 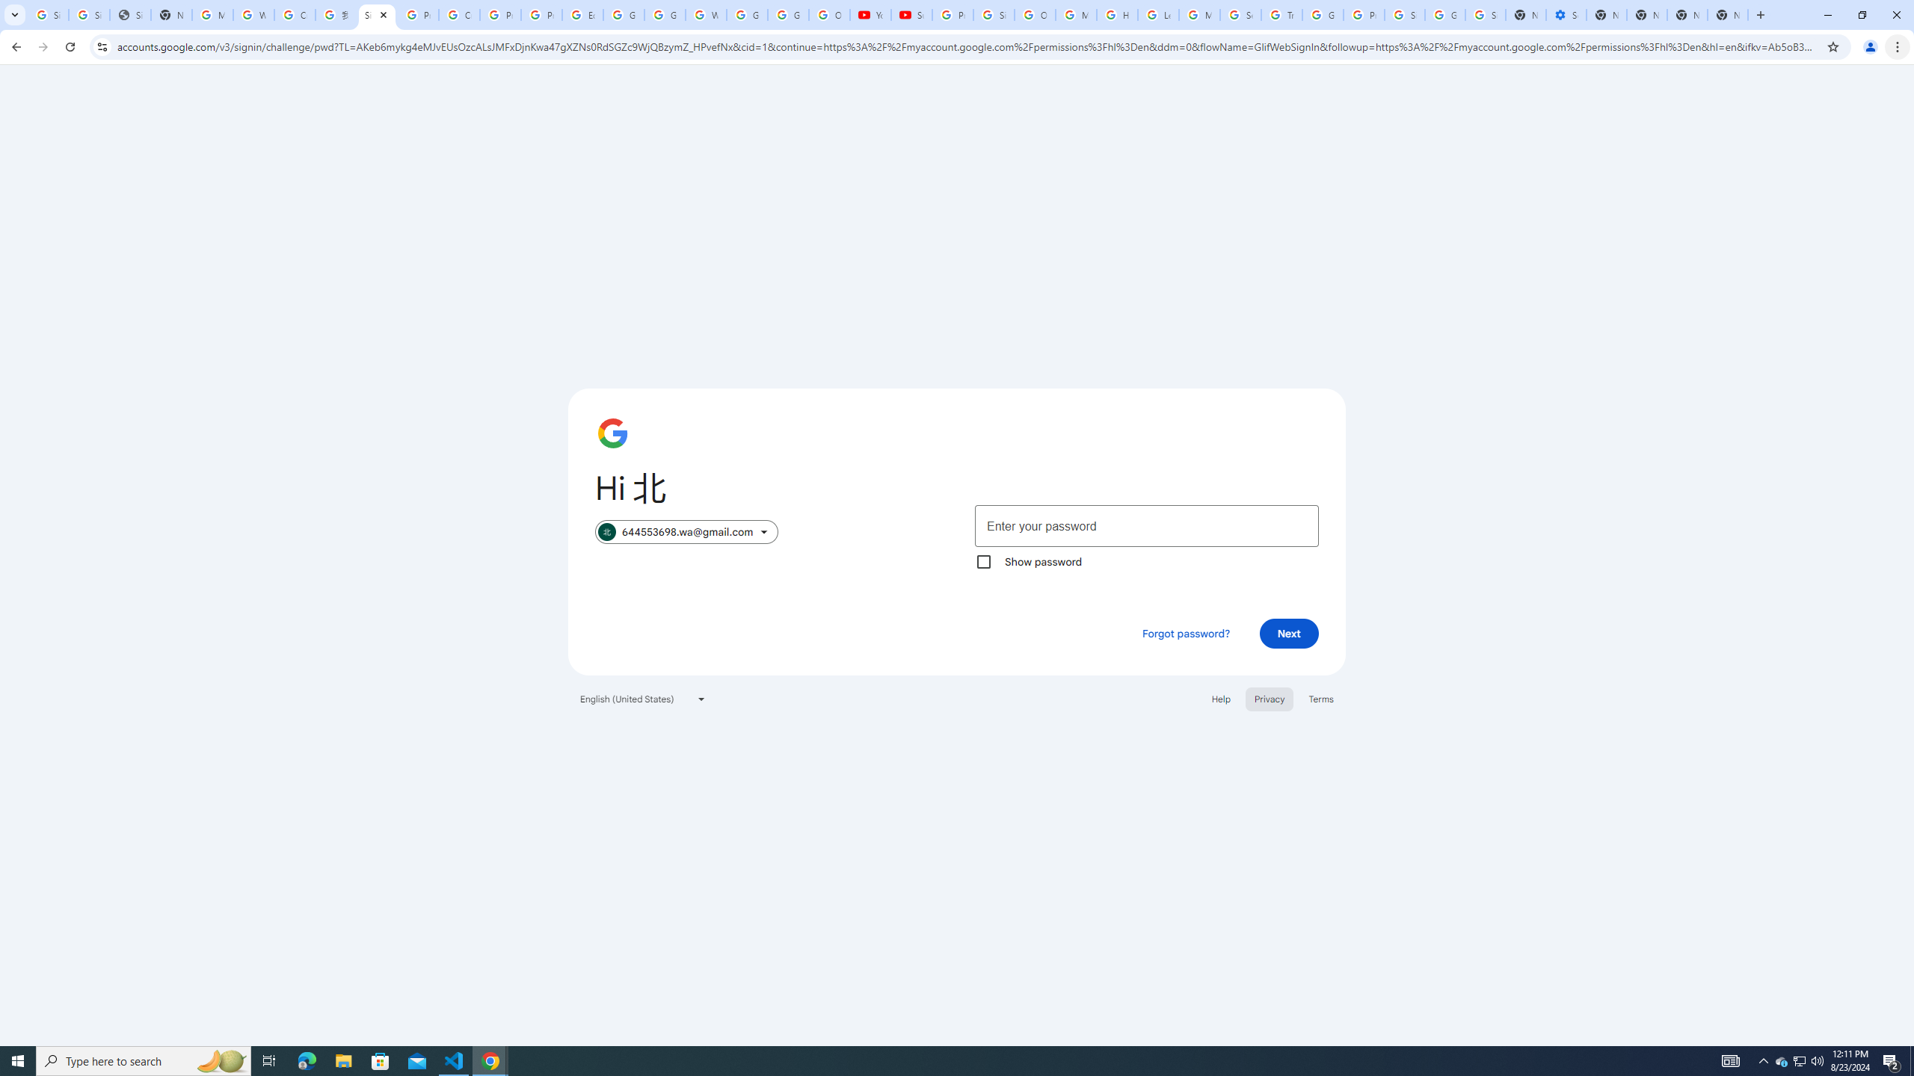 What do you see at coordinates (1566, 15) in the screenshot?
I see `Settings - Performance` at bounding box center [1566, 15].